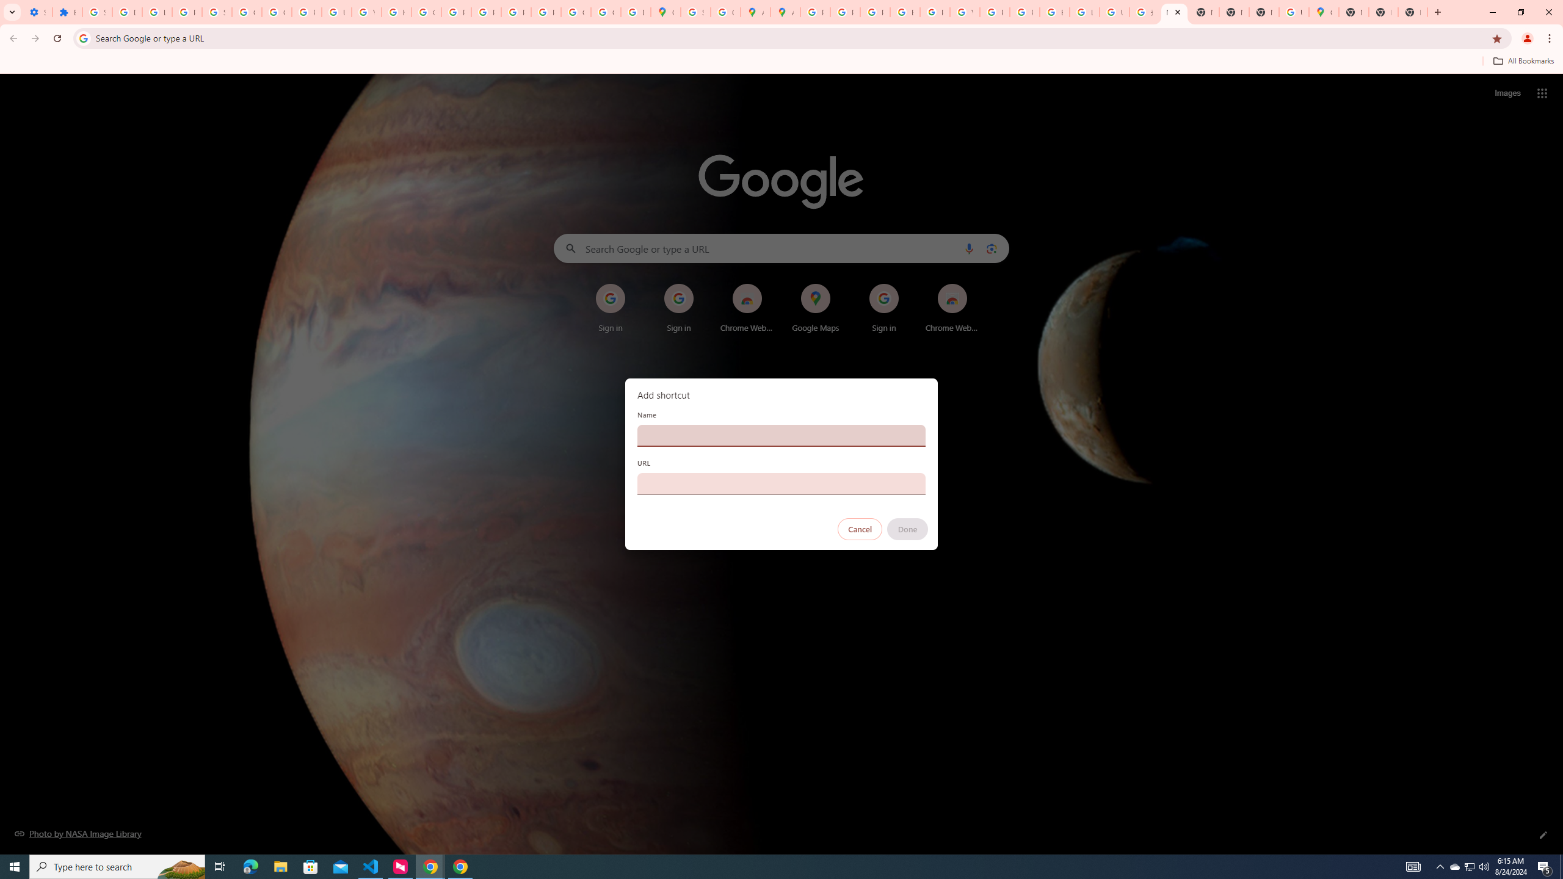 The height and width of the screenshot is (879, 1563). What do you see at coordinates (37, 12) in the screenshot?
I see `Settings - On startup` at bounding box center [37, 12].